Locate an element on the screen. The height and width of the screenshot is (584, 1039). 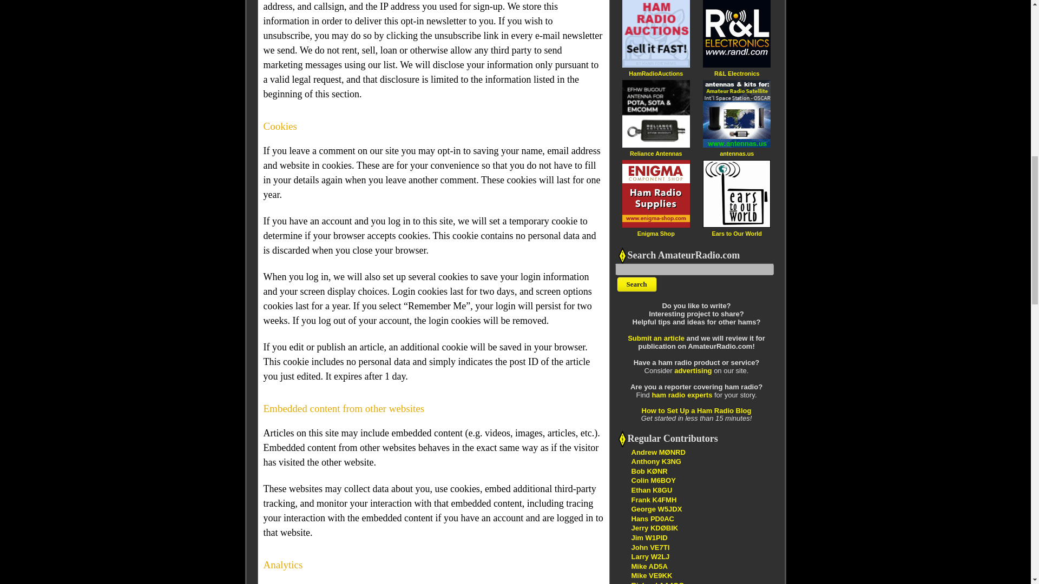
Anthony K3NG is located at coordinates (655, 461).